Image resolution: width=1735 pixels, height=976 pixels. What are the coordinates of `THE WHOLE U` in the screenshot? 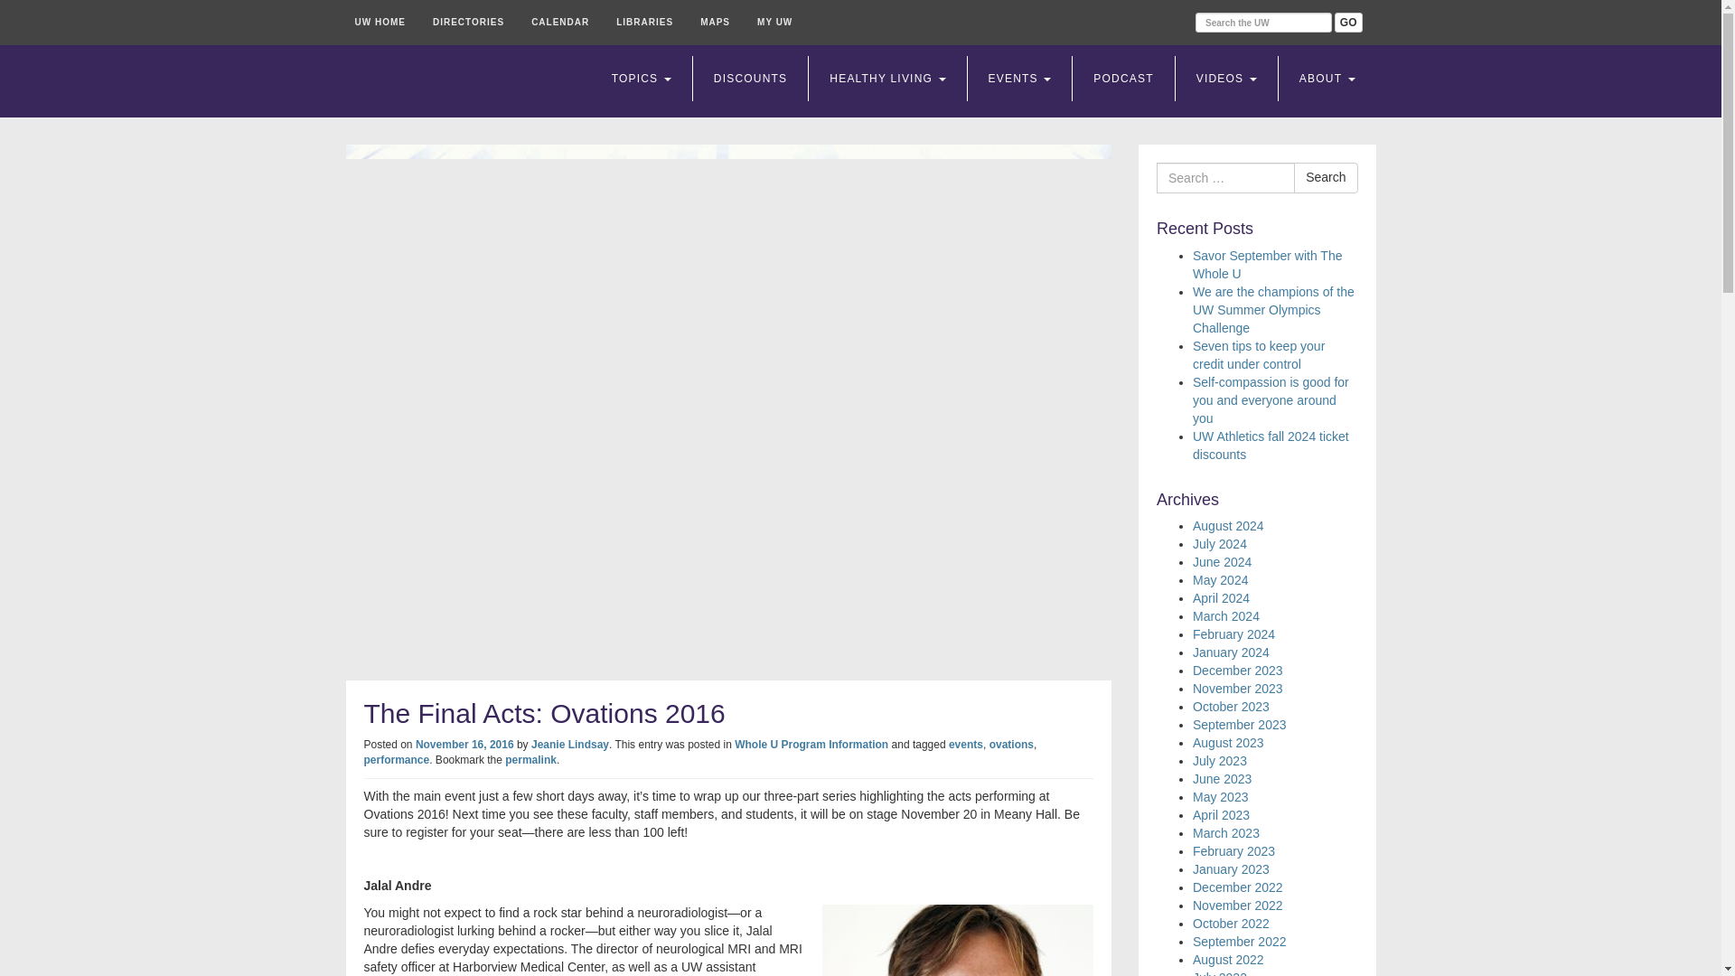 It's located at (457, 81).